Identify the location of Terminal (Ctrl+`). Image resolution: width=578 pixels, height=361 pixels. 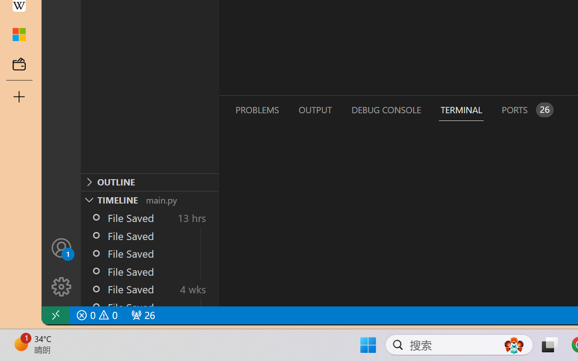
(461, 110).